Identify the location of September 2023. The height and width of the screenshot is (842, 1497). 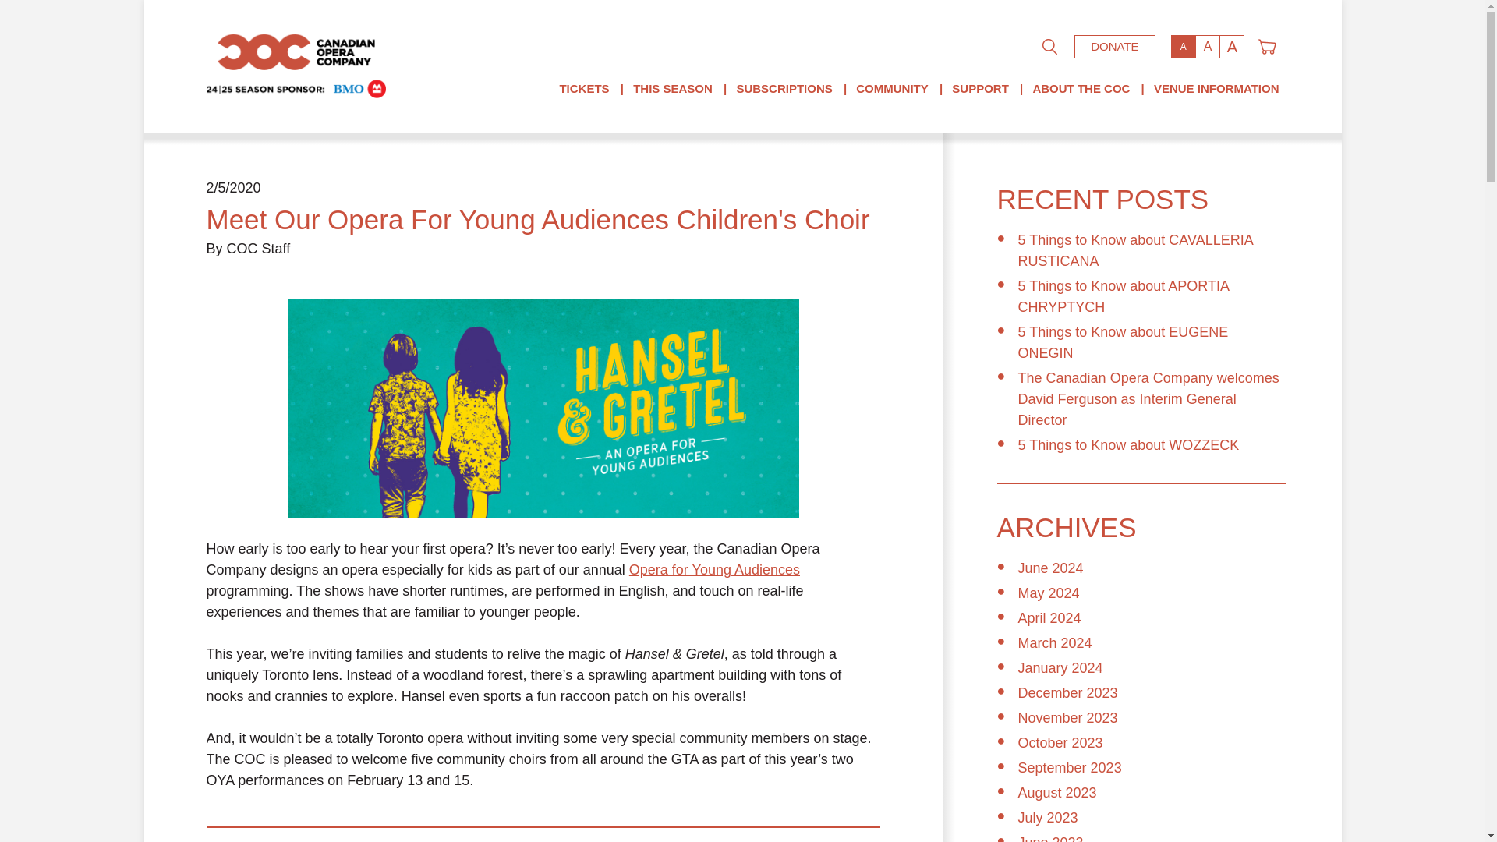
(1070, 767).